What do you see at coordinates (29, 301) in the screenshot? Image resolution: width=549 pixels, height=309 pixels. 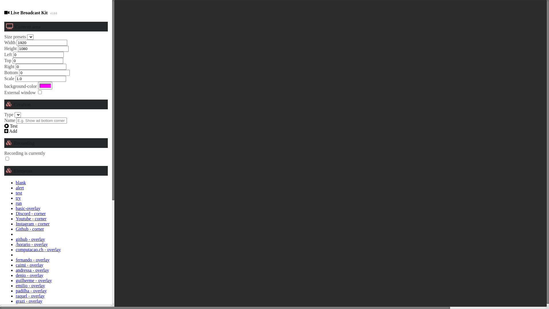 I see `grazi - overlay` at bounding box center [29, 301].